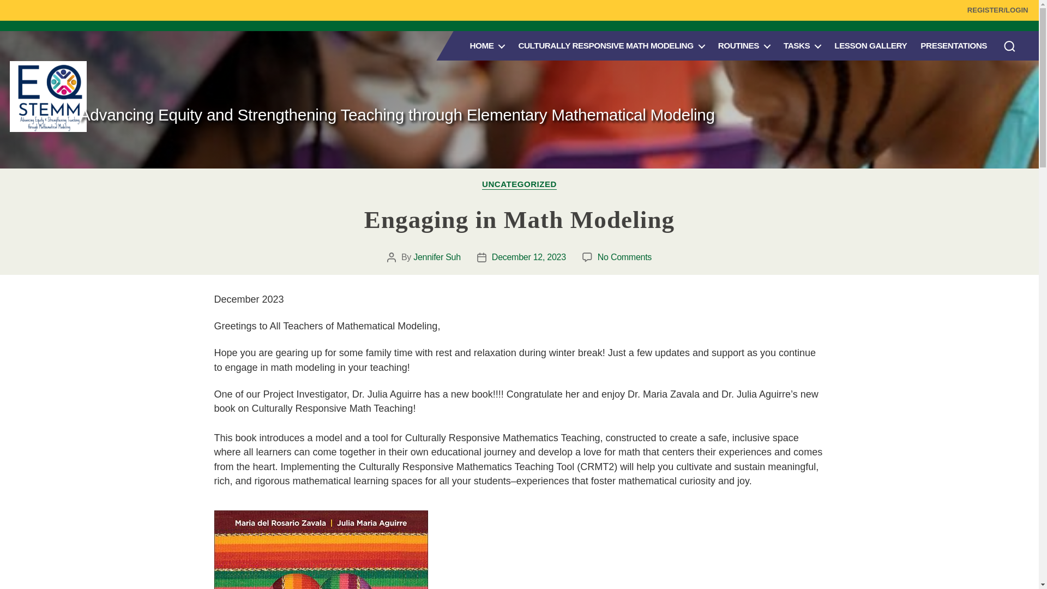 The image size is (1047, 589). Describe the element at coordinates (486, 45) in the screenshot. I see `HOME` at that location.